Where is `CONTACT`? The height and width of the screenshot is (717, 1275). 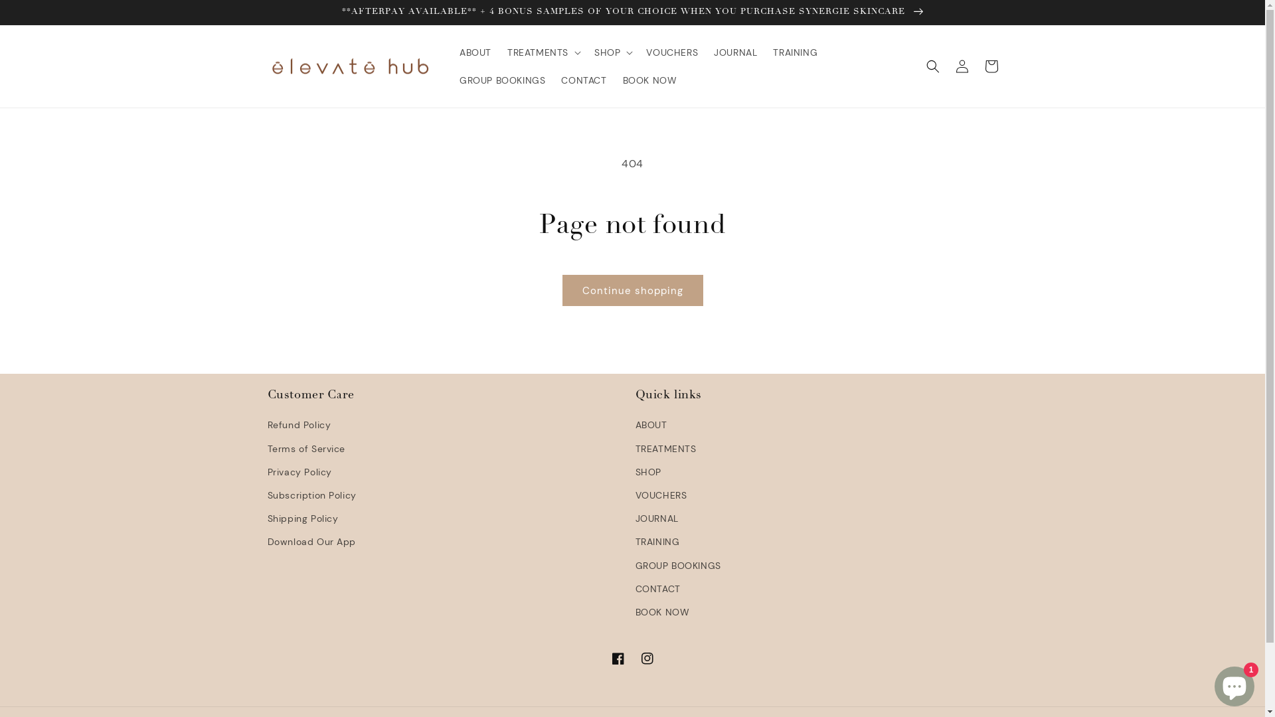 CONTACT is located at coordinates (657, 589).